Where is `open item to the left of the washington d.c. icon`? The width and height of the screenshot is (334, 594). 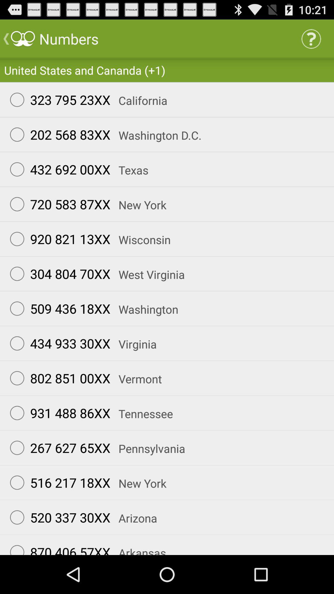 open item to the left of the washington d.c. icon is located at coordinates (57, 134).